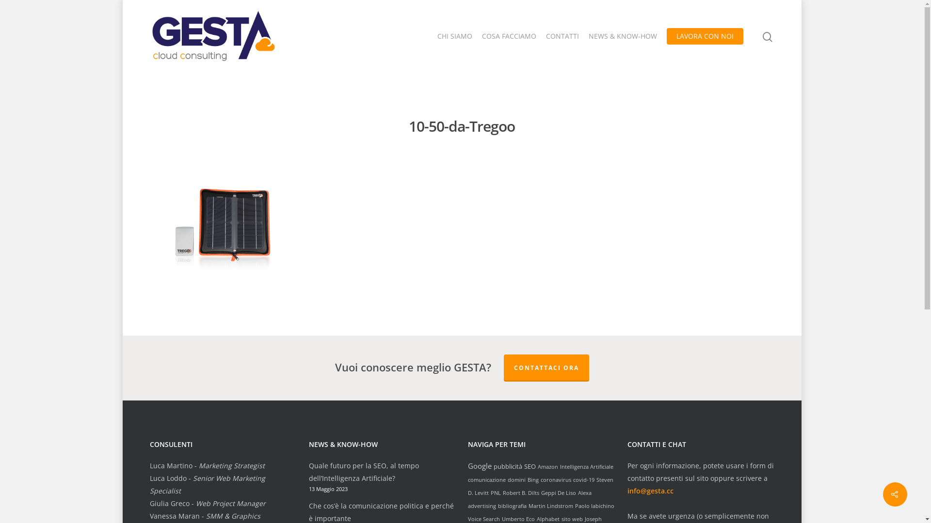 The image size is (931, 523). What do you see at coordinates (207, 466) in the screenshot?
I see `Luca Martino - Marketing Strategist` at bounding box center [207, 466].